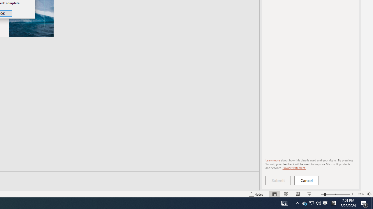  I want to click on Zoom 32%, so click(360, 194).